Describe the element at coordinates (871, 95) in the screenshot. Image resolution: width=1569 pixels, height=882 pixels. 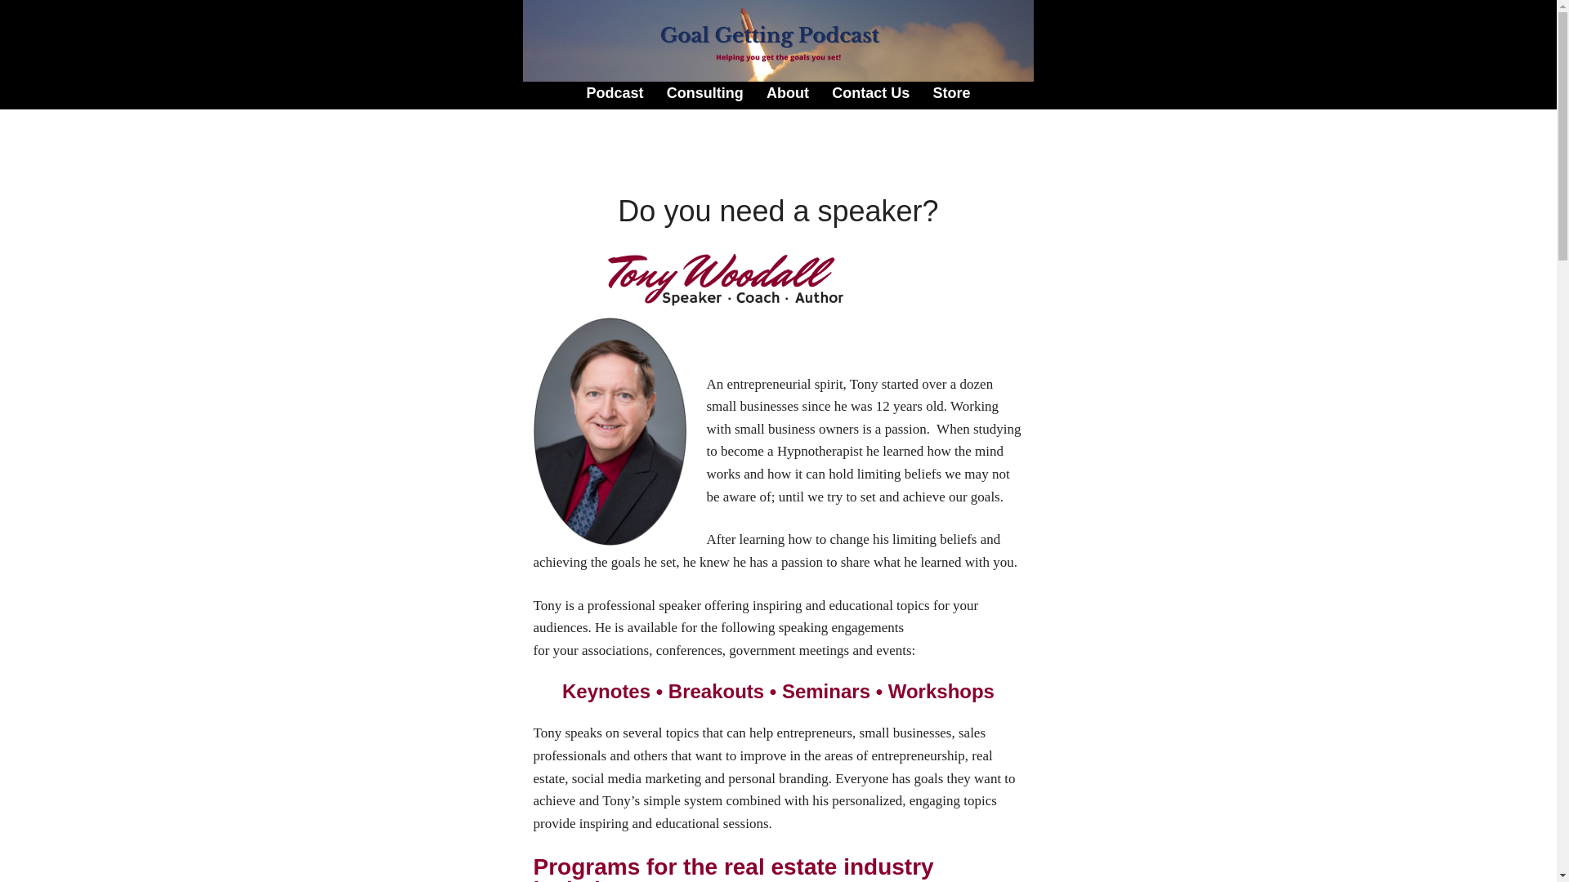
I see `Contact Us` at that location.